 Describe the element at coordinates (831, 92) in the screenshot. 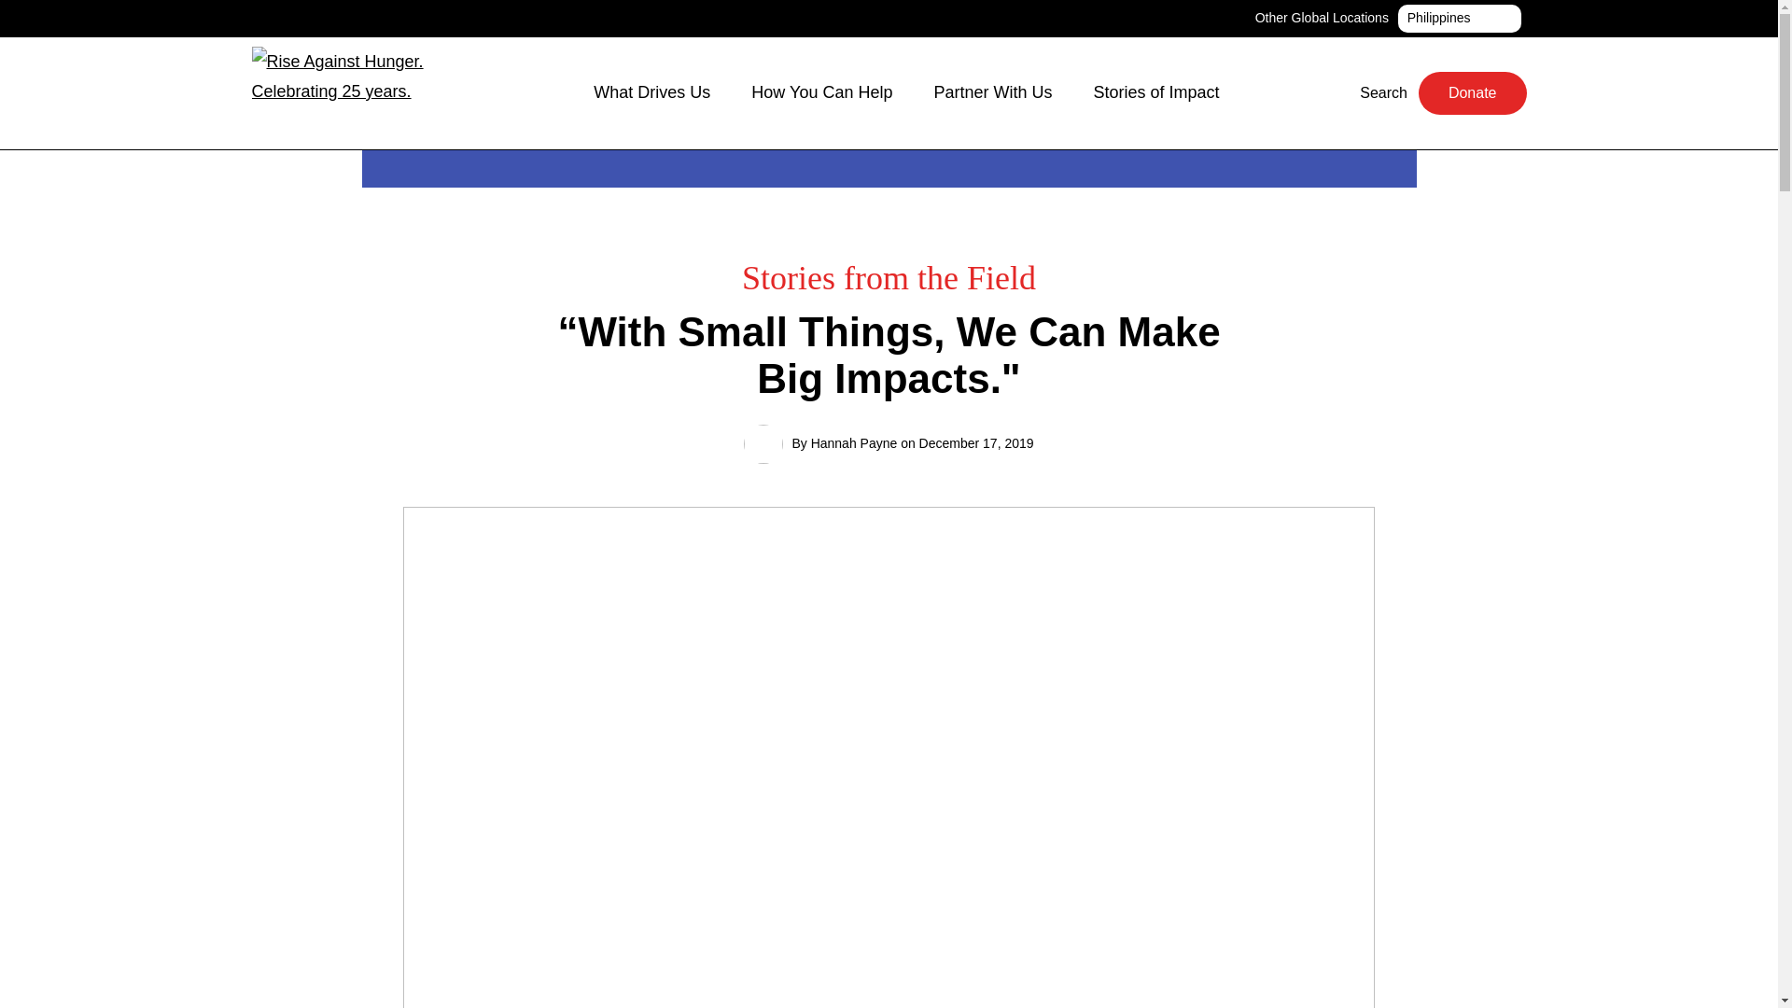

I see `How You Can Help` at that location.